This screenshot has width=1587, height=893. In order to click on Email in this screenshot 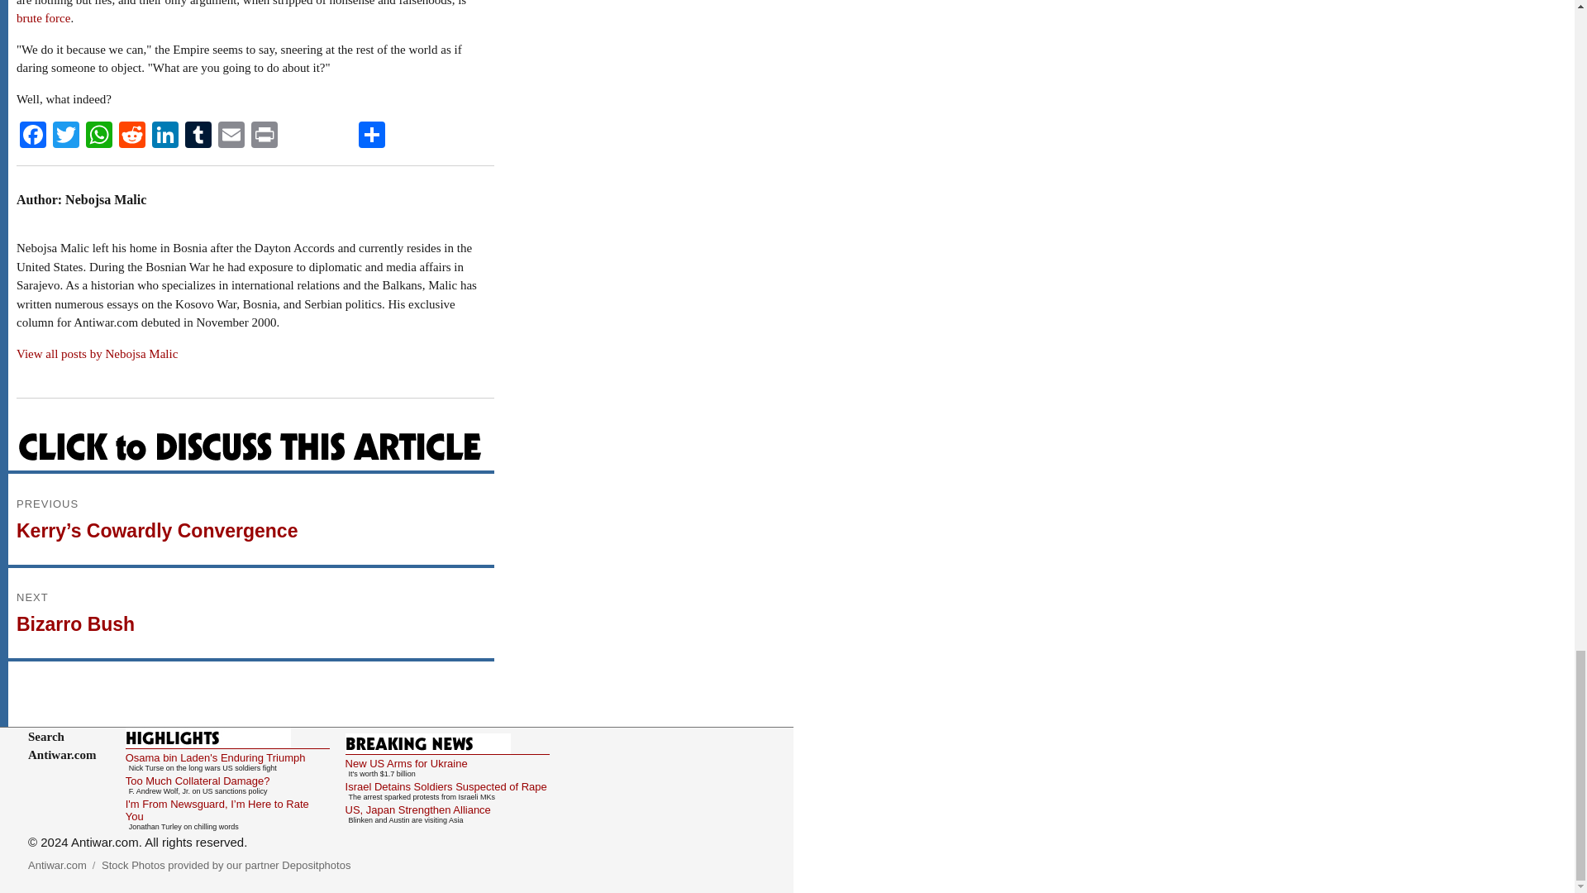, I will do `click(231, 136)`.